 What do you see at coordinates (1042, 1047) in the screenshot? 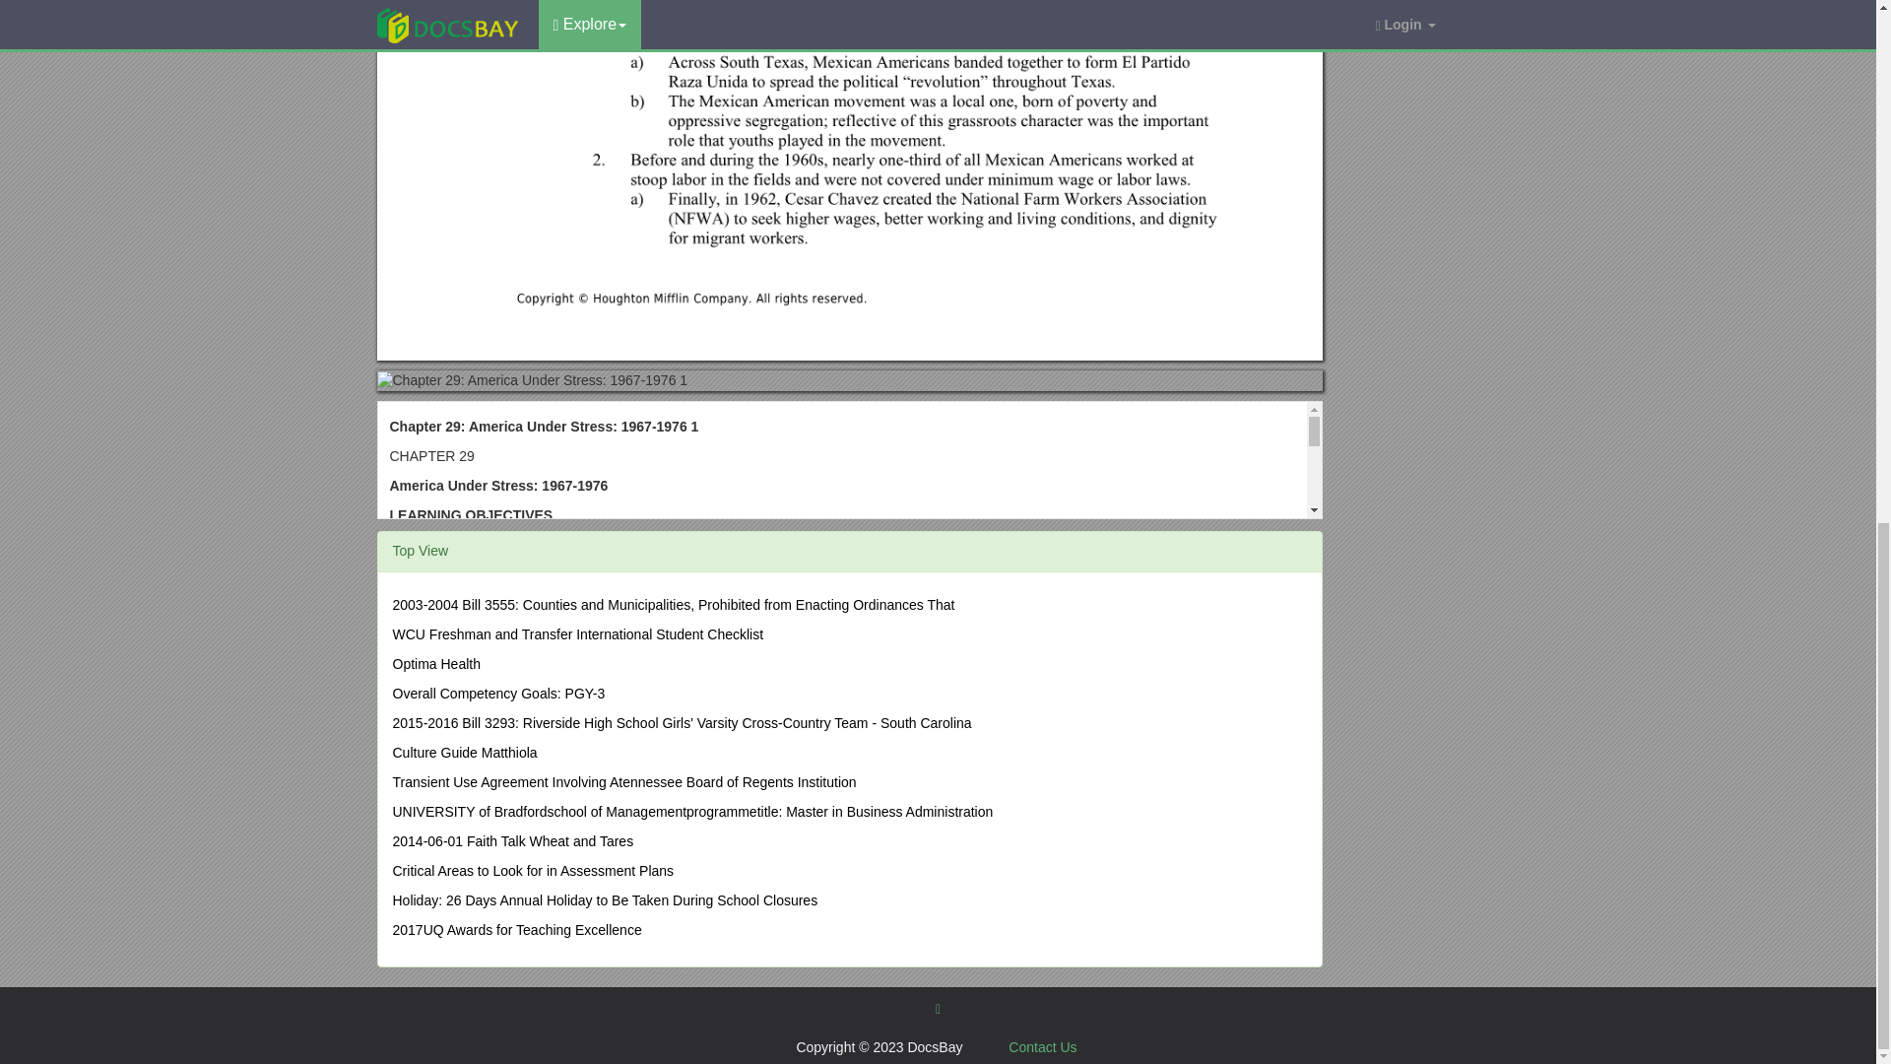
I see `Contact Us` at bounding box center [1042, 1047].